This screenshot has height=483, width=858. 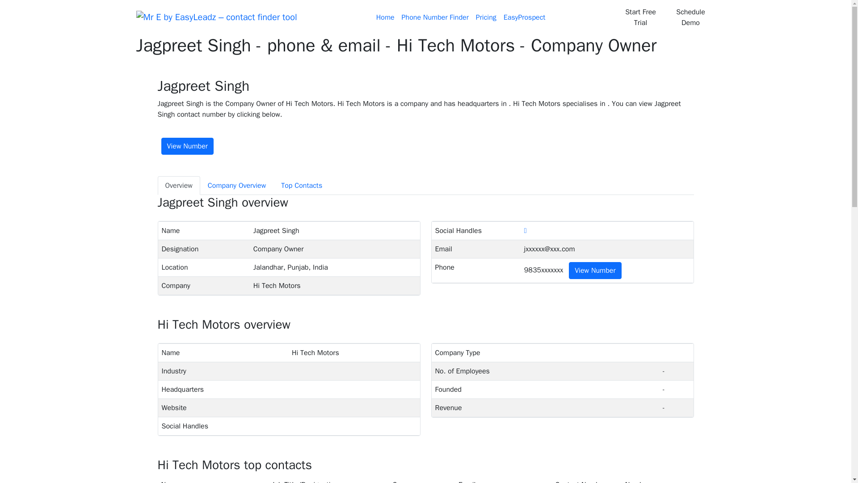 What do you see at coordinates (385, 17) in the screenshot?
I see `Home` at bounding box center [385, 17].